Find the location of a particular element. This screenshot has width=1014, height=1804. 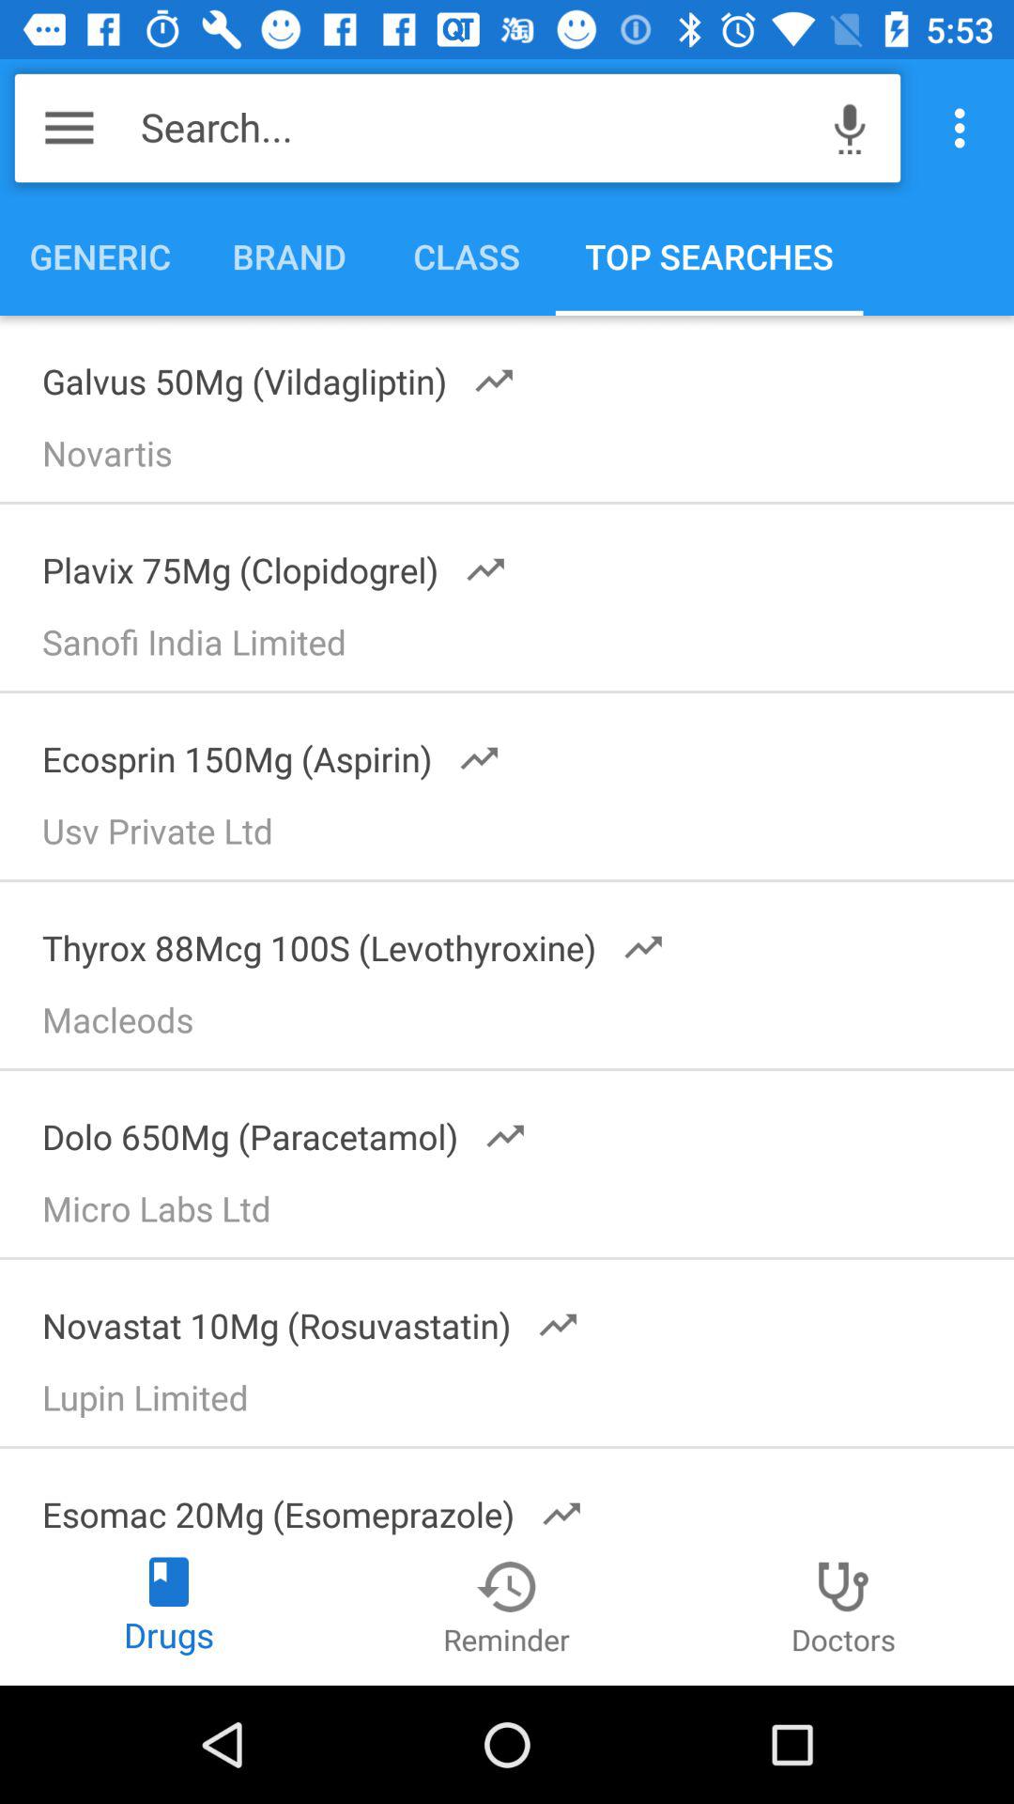

select item above the ecosprin 150mg (aspirin) is located at coordinates (515, 648).